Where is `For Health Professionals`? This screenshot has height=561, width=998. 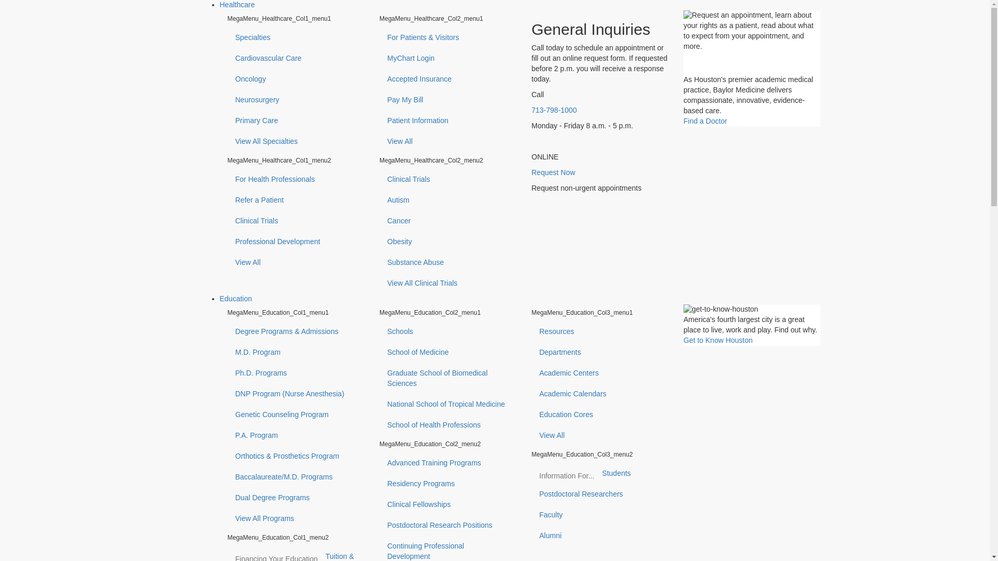
For Health Professionals is located at coordinates (295, 180).